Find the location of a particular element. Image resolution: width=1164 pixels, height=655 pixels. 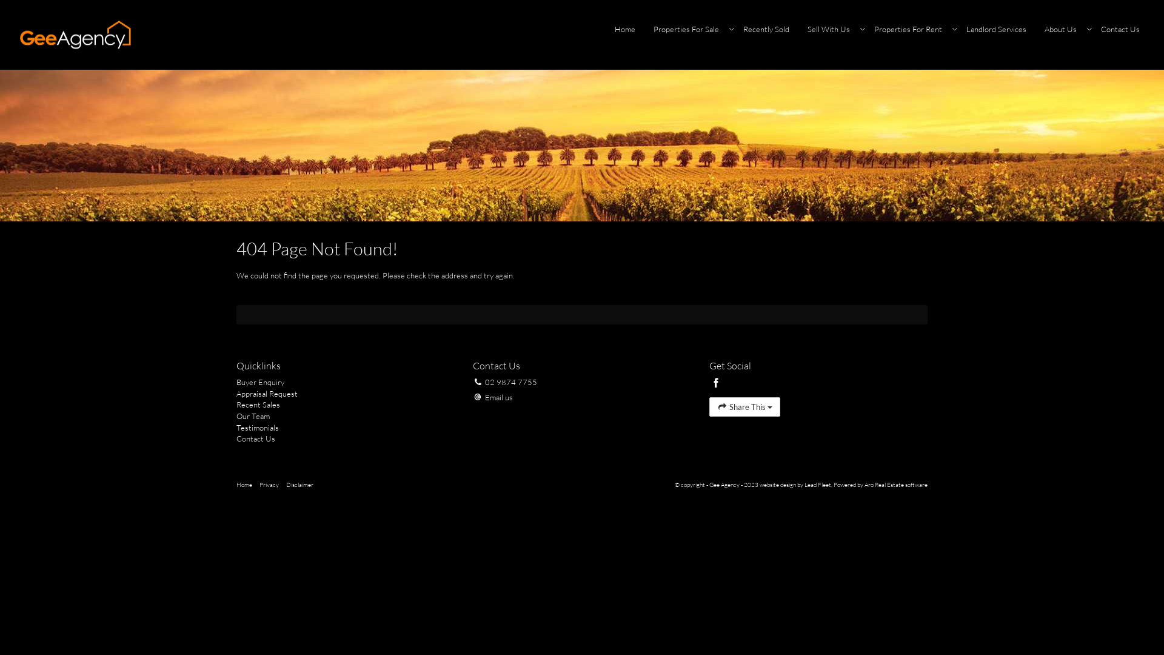

Privacy is located at coordinates (269, 485).